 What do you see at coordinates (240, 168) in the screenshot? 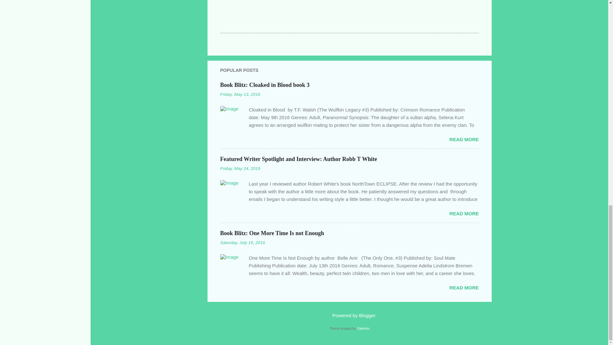
I see `permanent link` at bounding box center [240, 168].